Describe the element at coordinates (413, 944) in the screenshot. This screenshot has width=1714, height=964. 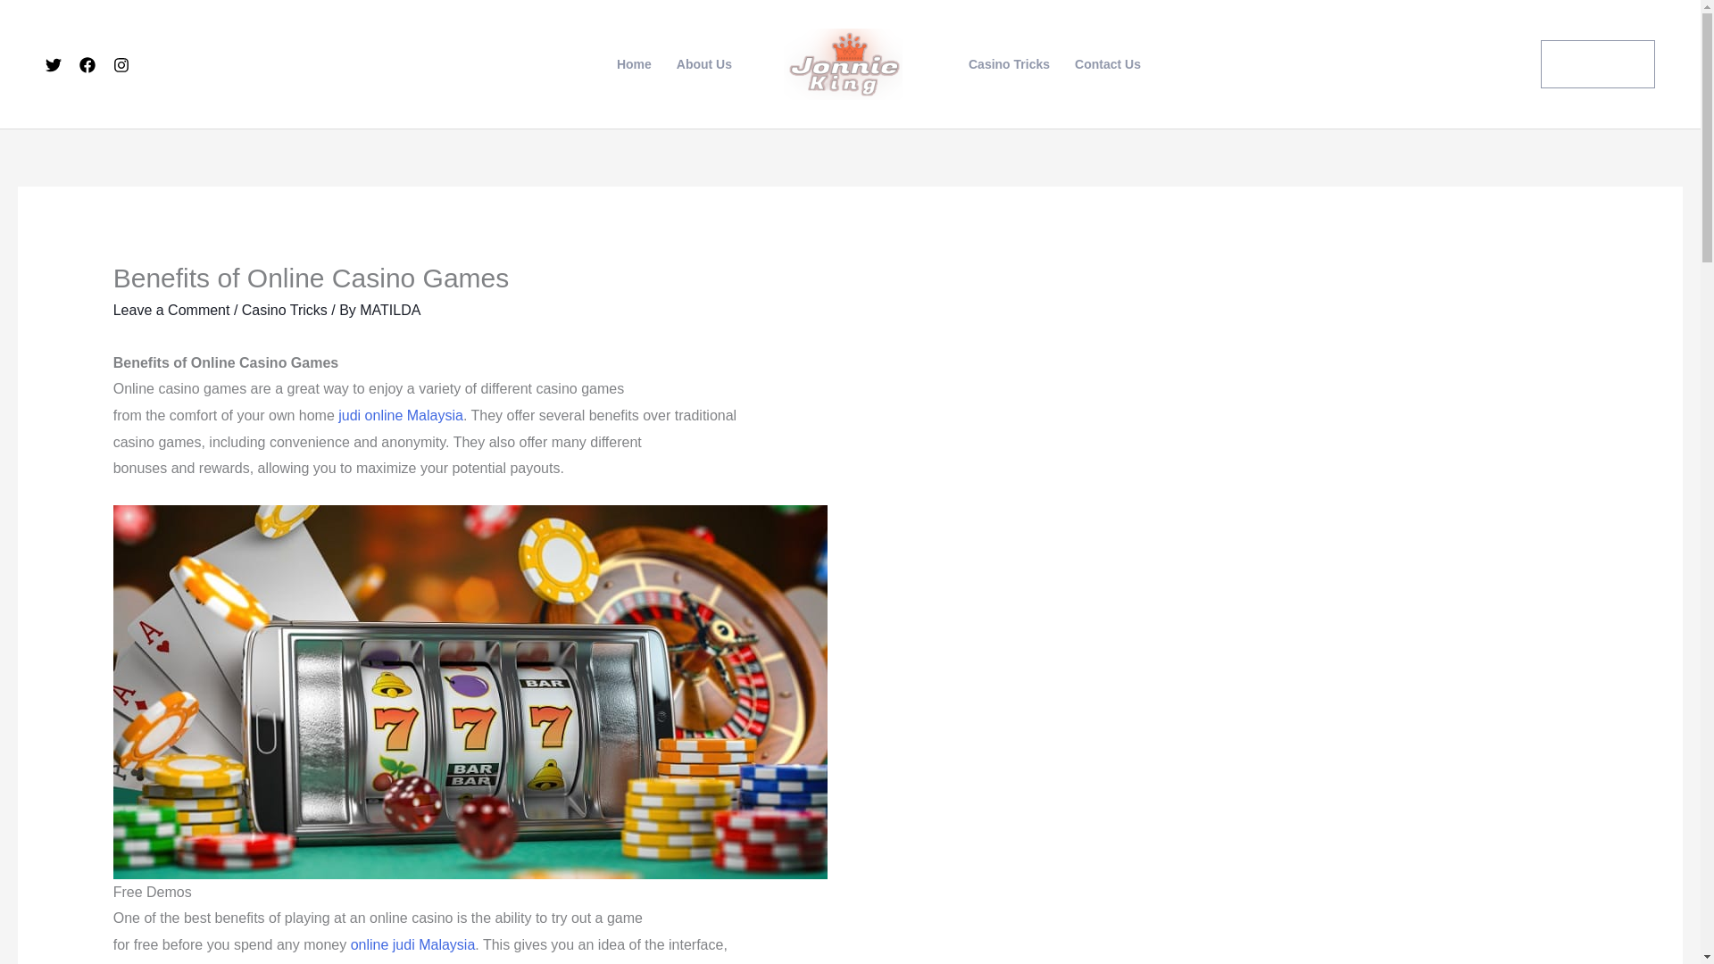
I see `online judi Malaysia` at that location.